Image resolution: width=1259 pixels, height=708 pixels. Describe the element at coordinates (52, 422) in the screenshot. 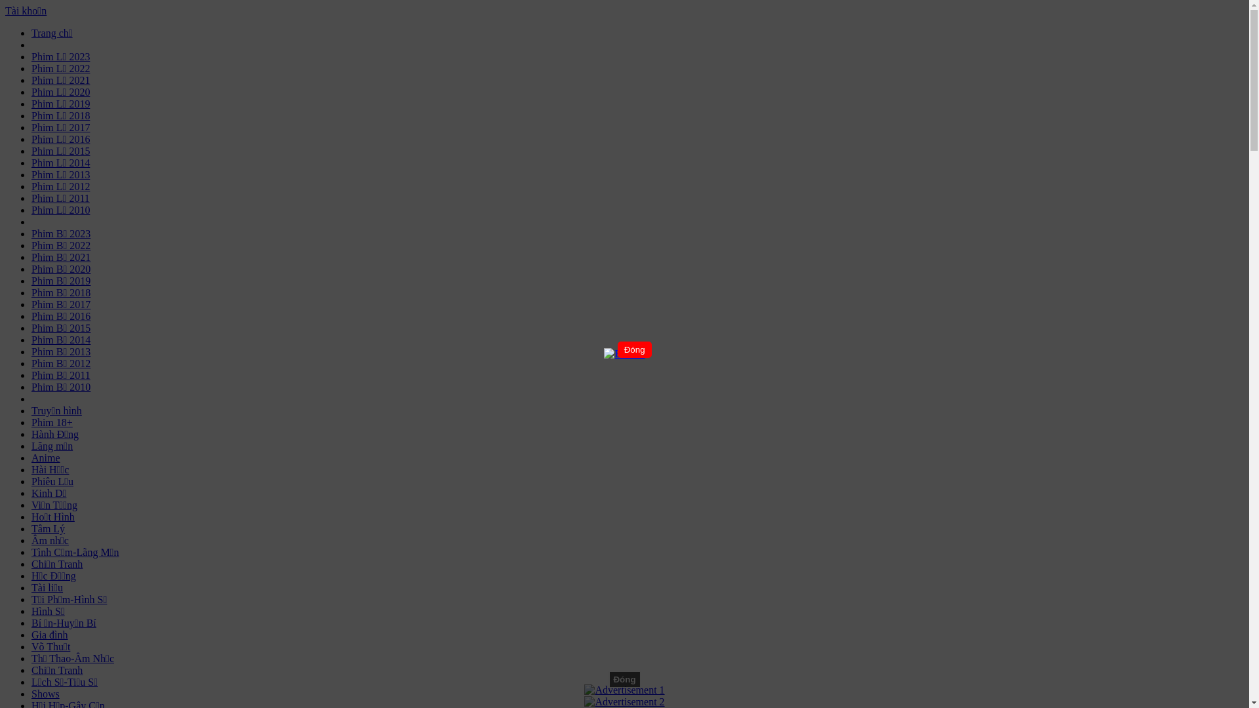

I see `Phim 18+` at that location.